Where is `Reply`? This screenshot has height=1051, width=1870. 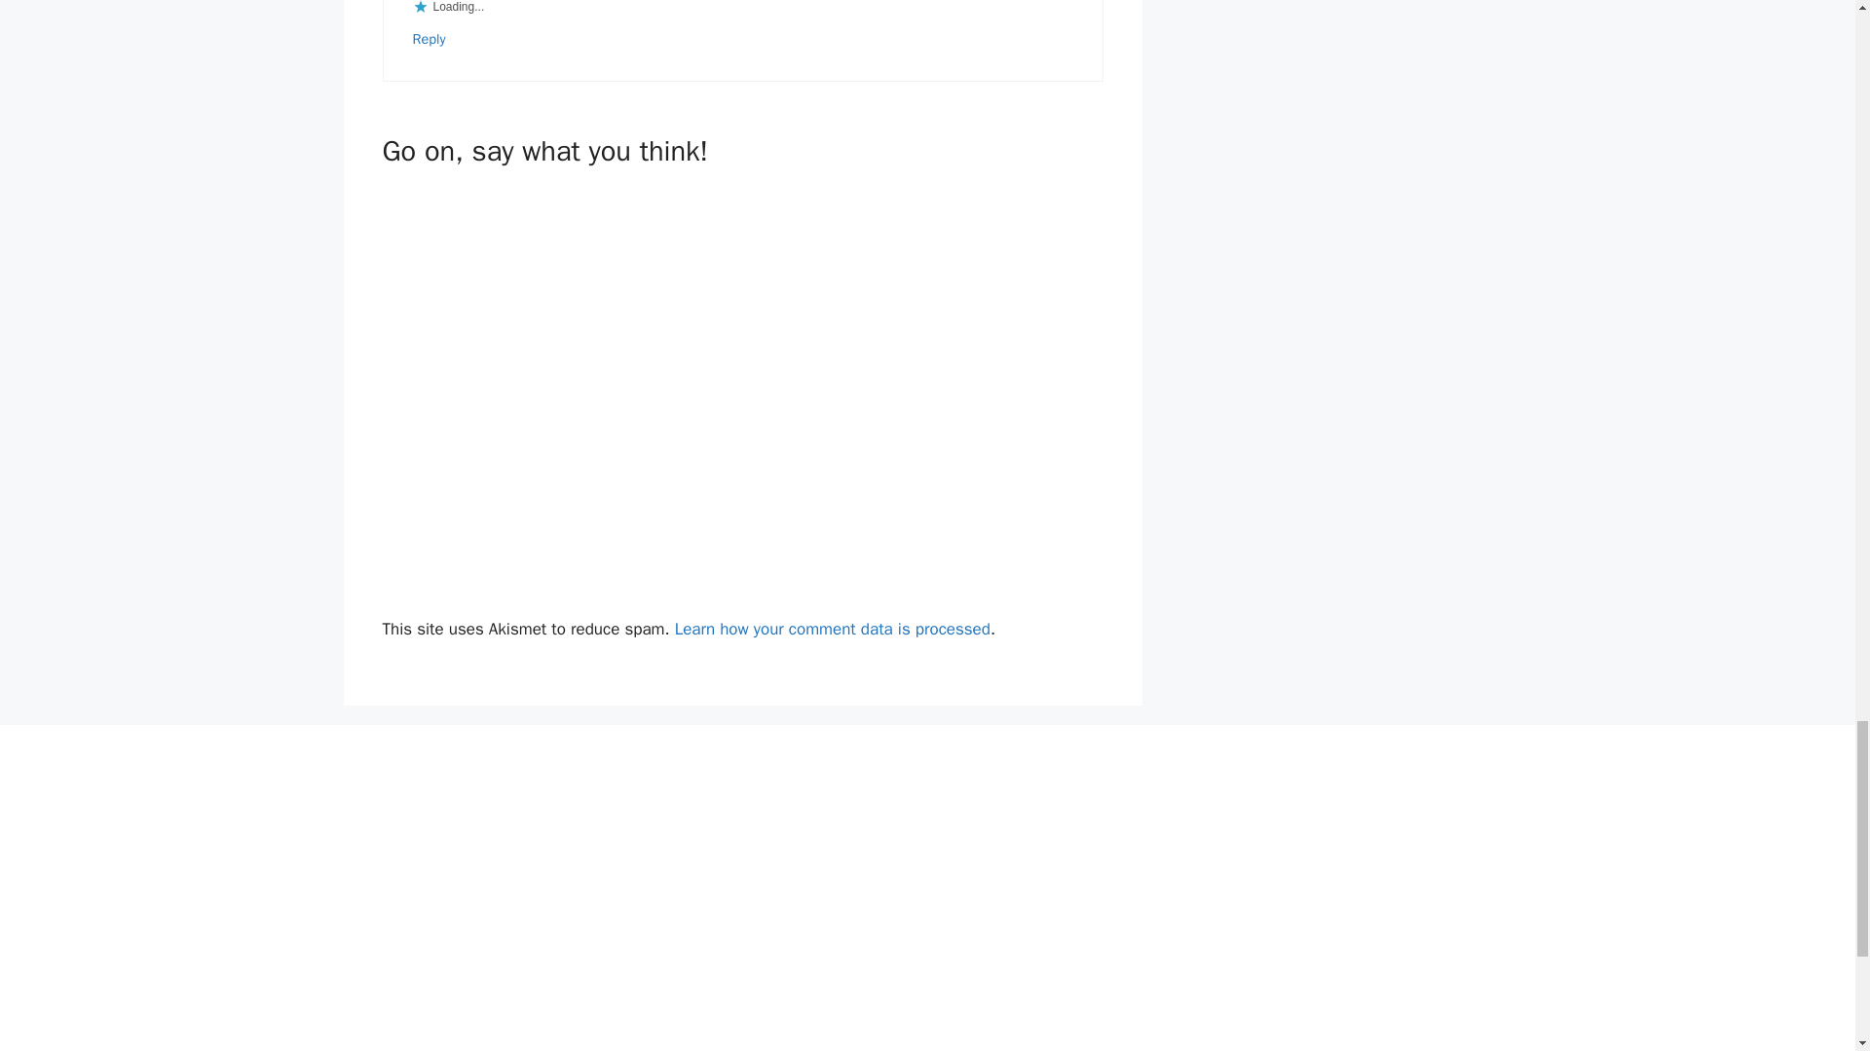 Reply is located at coordinates (430, 39).